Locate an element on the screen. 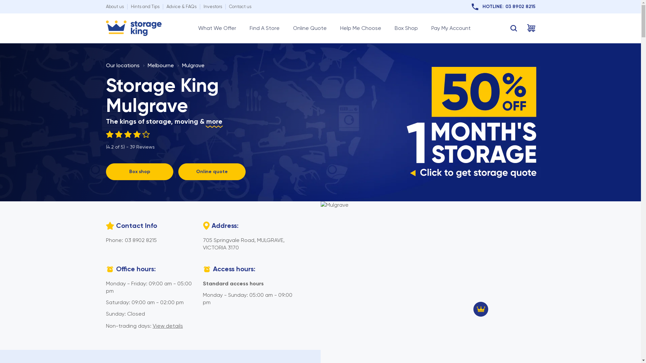 The height and width of the screenshot is (363, 646). Box Shop is located at coordinates (406, 28).